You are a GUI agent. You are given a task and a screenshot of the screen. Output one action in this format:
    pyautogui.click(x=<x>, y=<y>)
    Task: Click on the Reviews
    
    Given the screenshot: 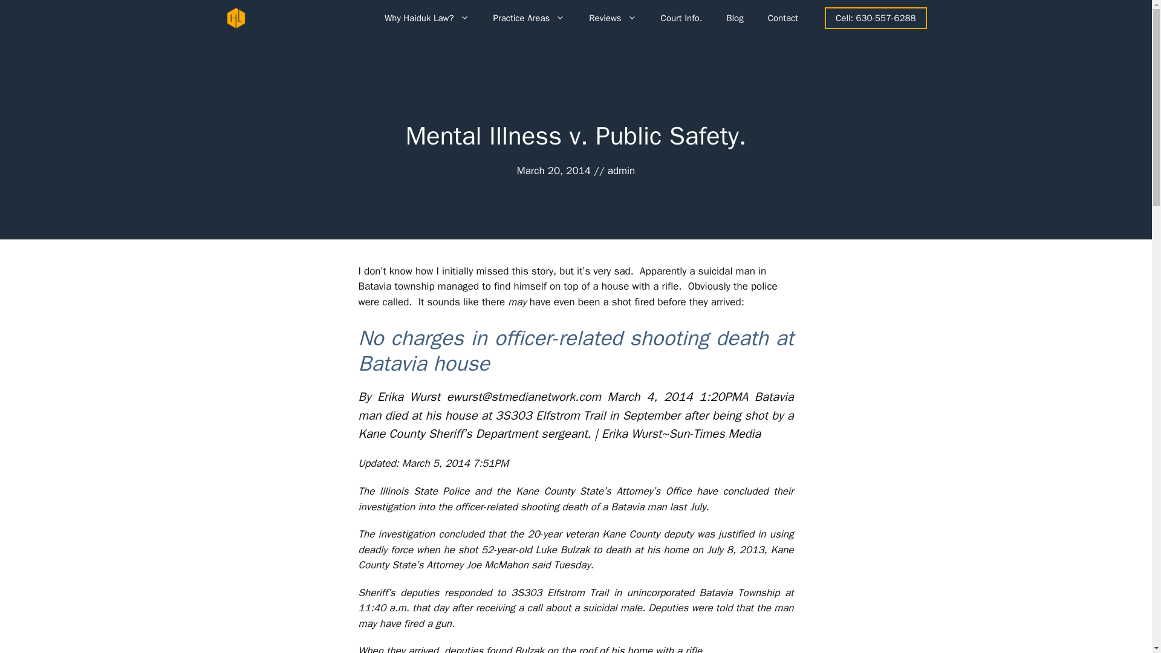 What is the action you would take?
    pyautogui.click(x=612, y=18)
    